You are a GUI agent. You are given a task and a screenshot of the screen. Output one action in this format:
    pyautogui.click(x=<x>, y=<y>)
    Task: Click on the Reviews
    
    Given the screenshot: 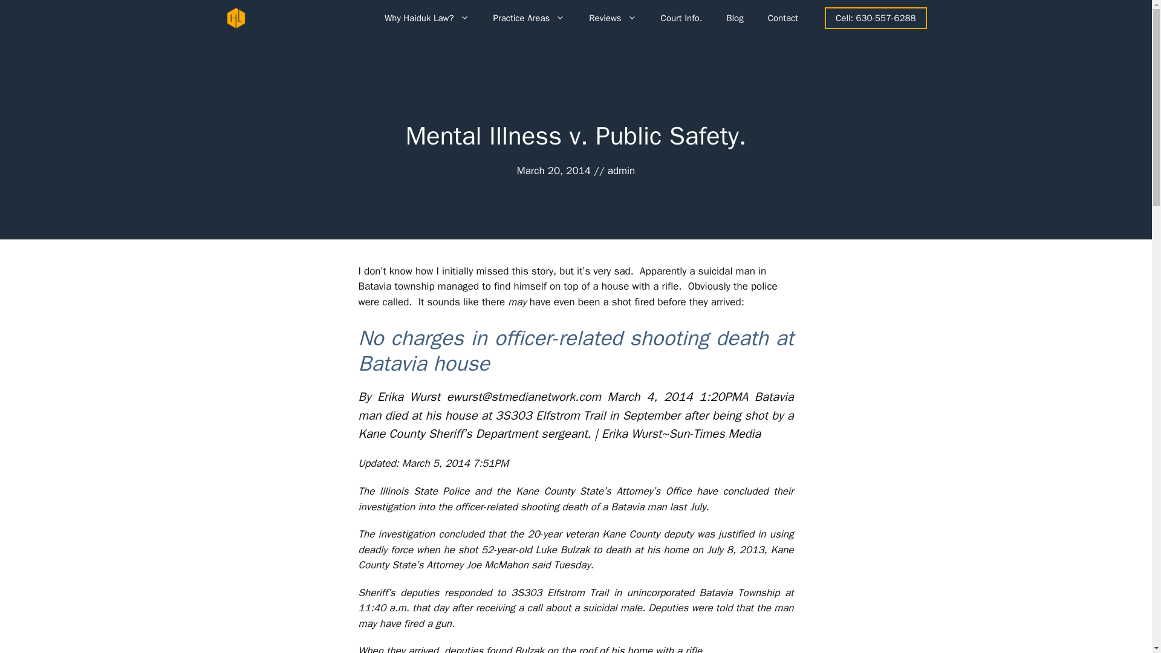 What is the action you would take?
    pyautogui.click(x=612, y=18)
    